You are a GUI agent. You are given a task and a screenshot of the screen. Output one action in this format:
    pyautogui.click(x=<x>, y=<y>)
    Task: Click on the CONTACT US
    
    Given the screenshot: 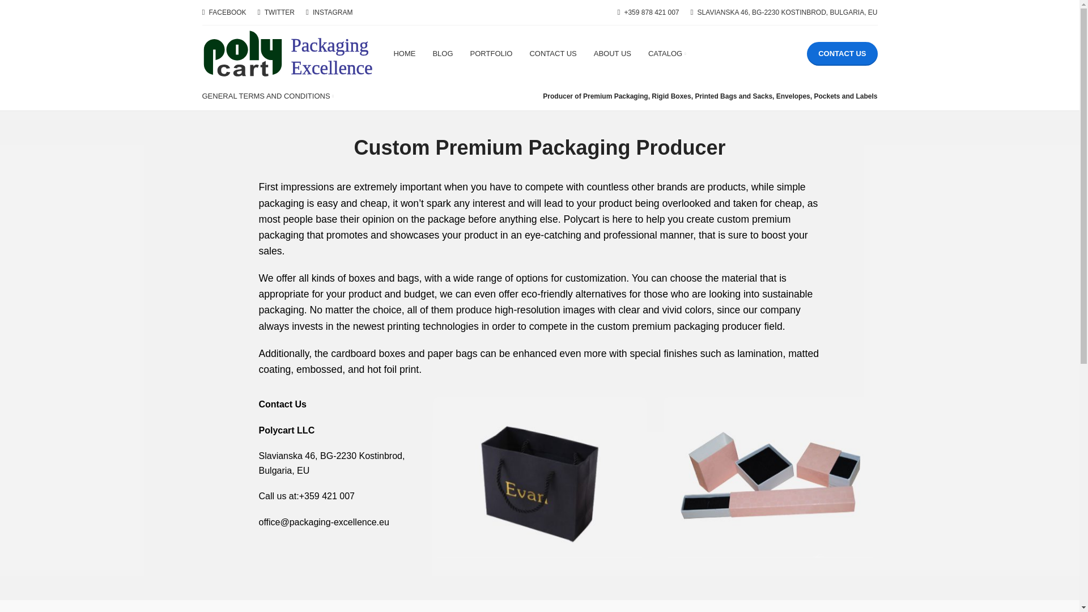 What is the action you would take?
    pyautogui.click(x=842, y=53)
    